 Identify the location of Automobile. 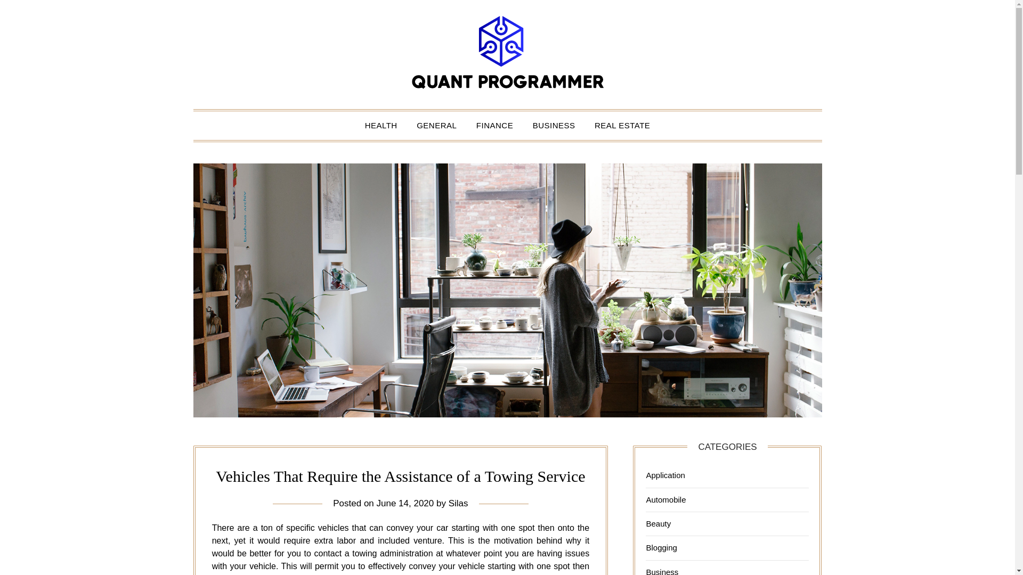
(665, 499).